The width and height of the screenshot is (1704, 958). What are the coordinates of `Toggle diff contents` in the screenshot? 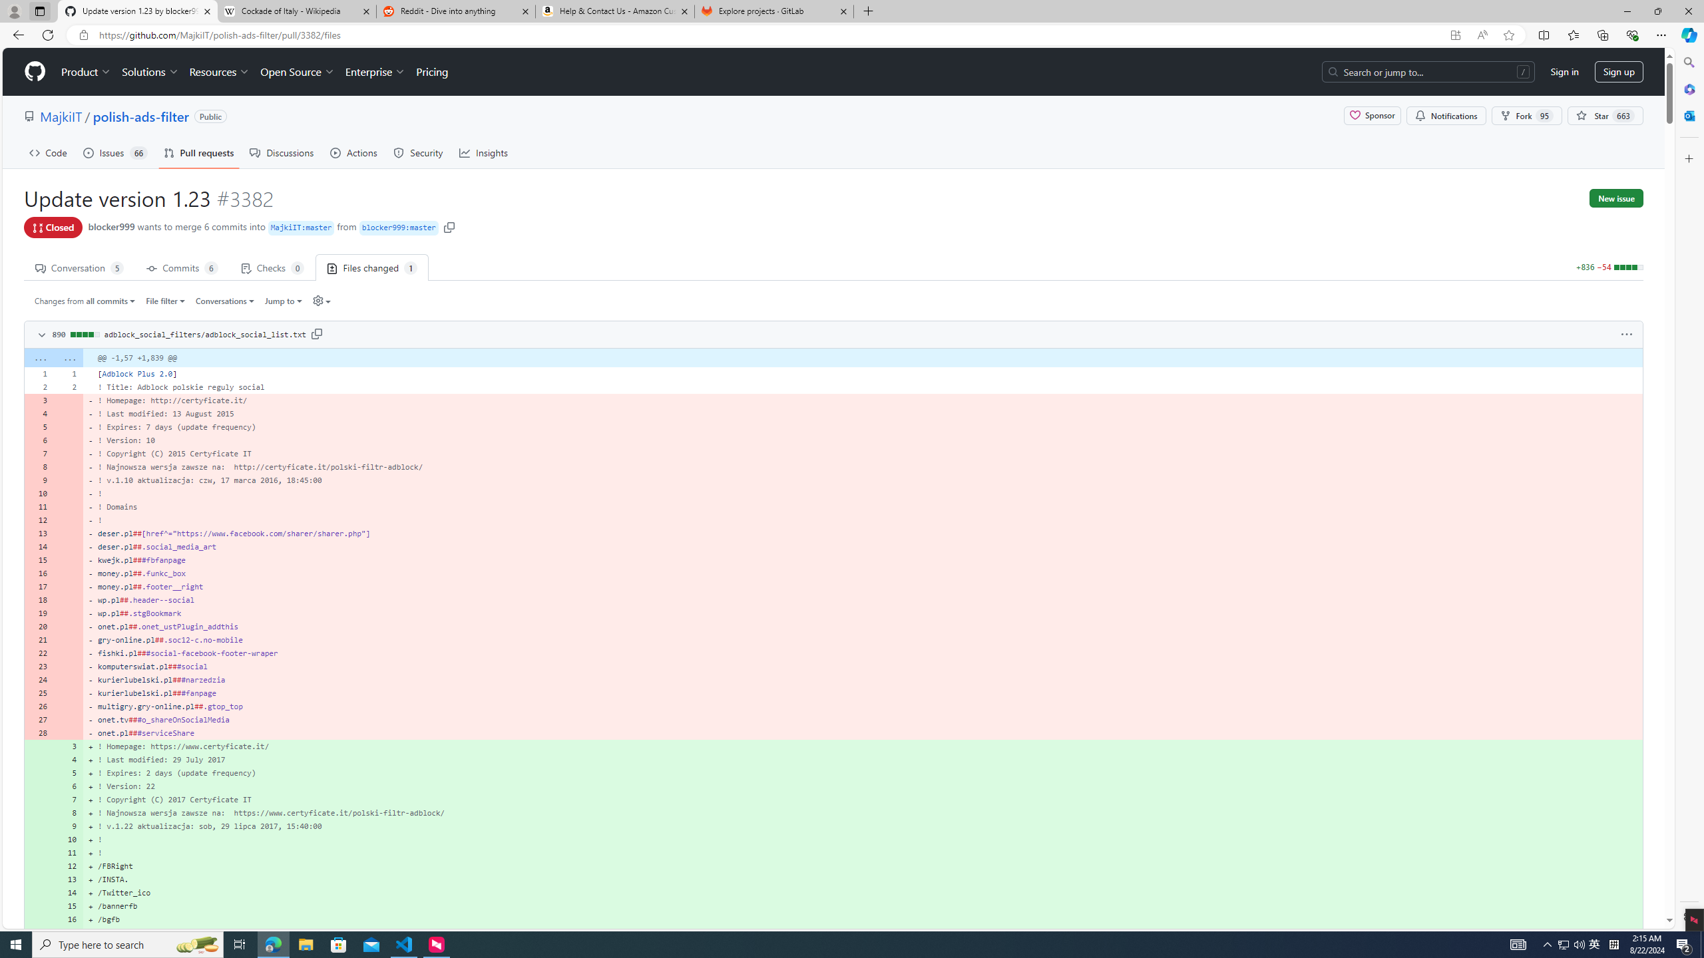 It's located at (41, 335).